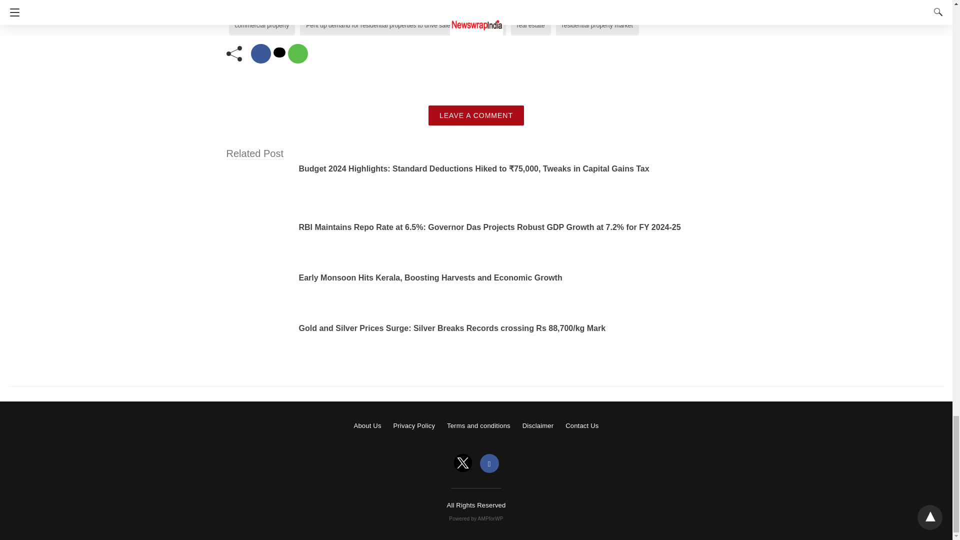 The width and height of the screenshot is (960, 540). What do you see at coordinates (262, 25) in the screenshot?
I see `commercial property` at bounding box center [262, 25].